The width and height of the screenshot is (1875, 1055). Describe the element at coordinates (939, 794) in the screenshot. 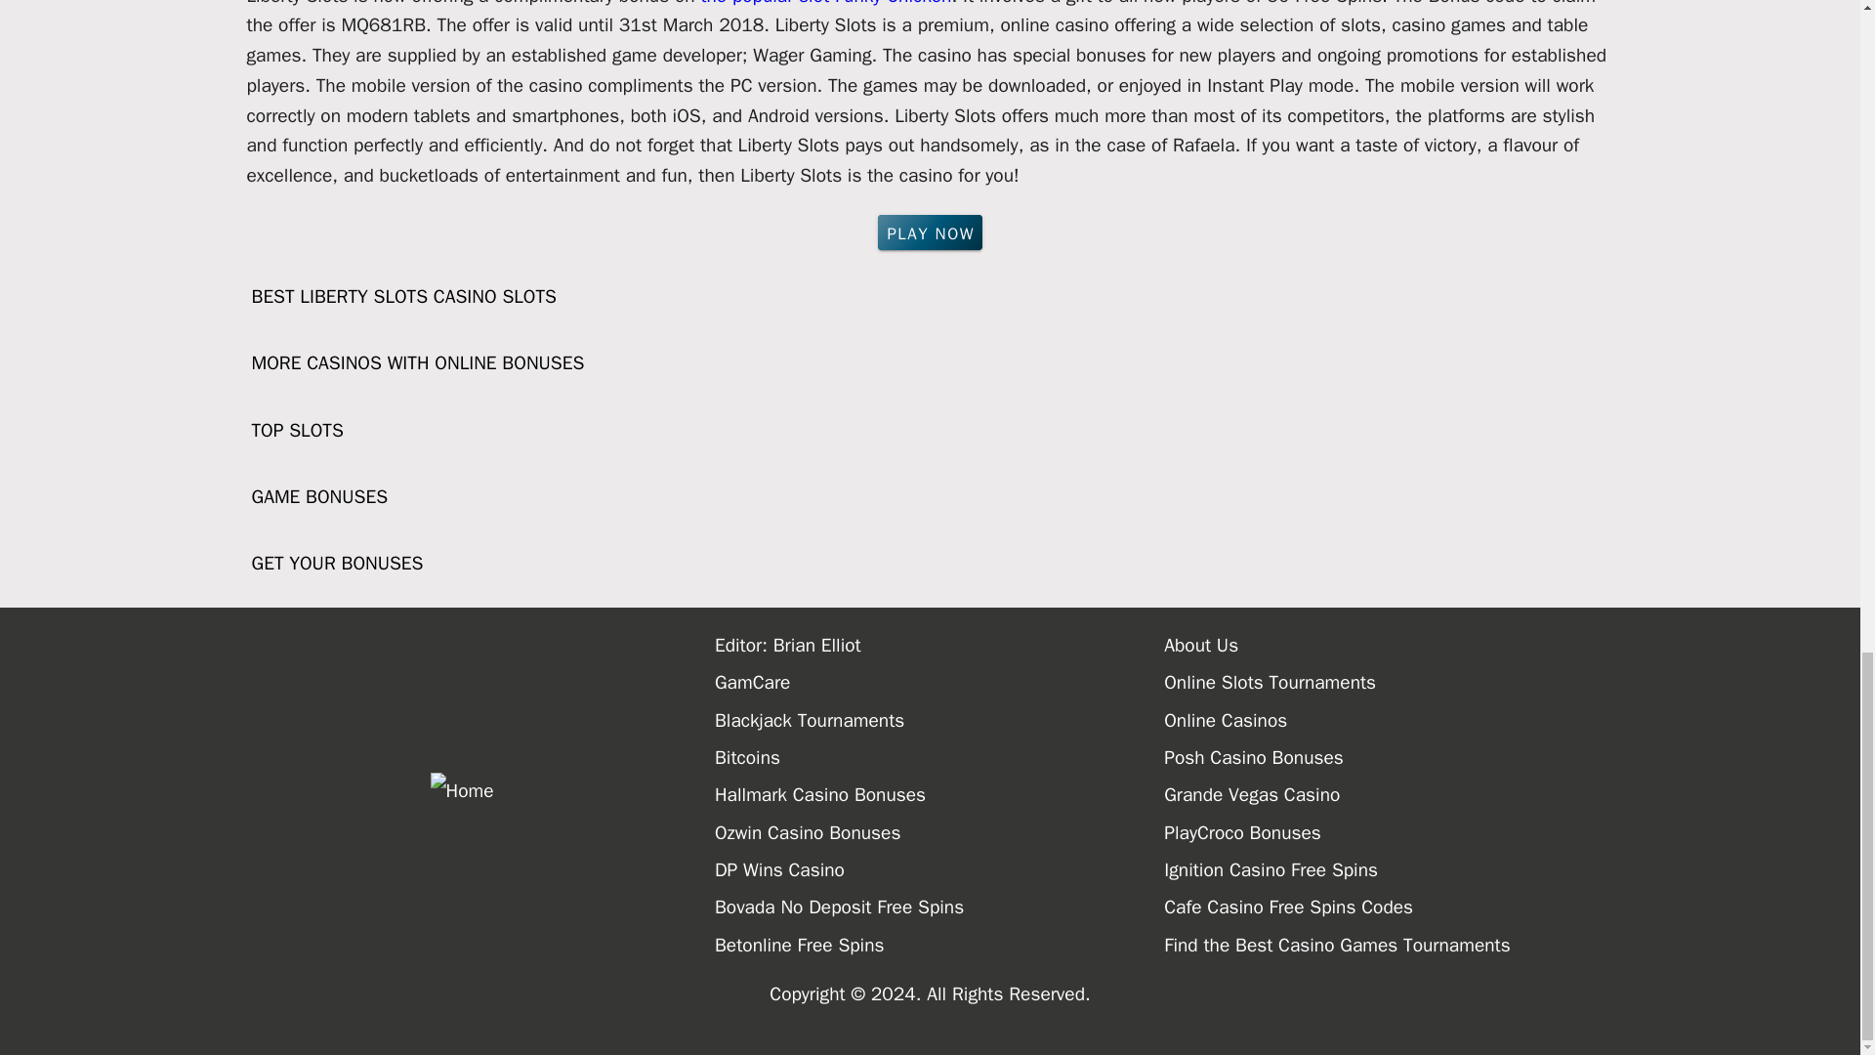

I see `Hallmark Casino Bonuses` at that location.